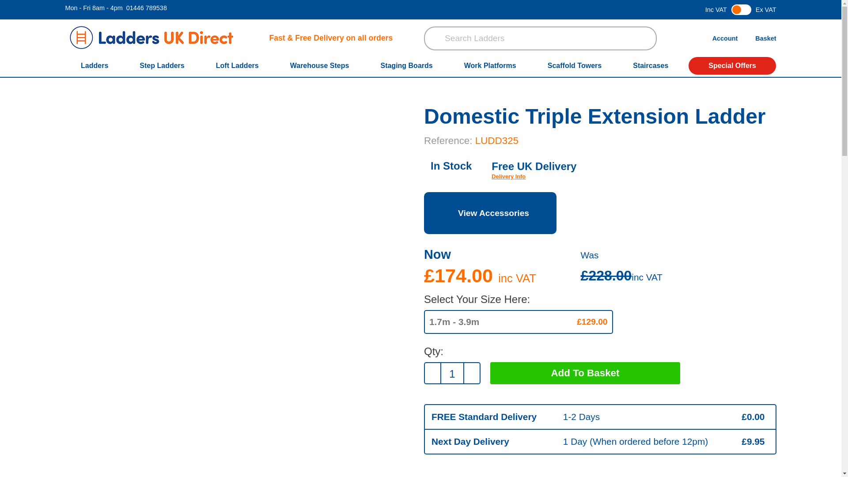 This screenshot has height=477, width=848. What do you see at coordinates (763, 38) in the screenshot?
I see `Basket` at bounding box center [763, 38].